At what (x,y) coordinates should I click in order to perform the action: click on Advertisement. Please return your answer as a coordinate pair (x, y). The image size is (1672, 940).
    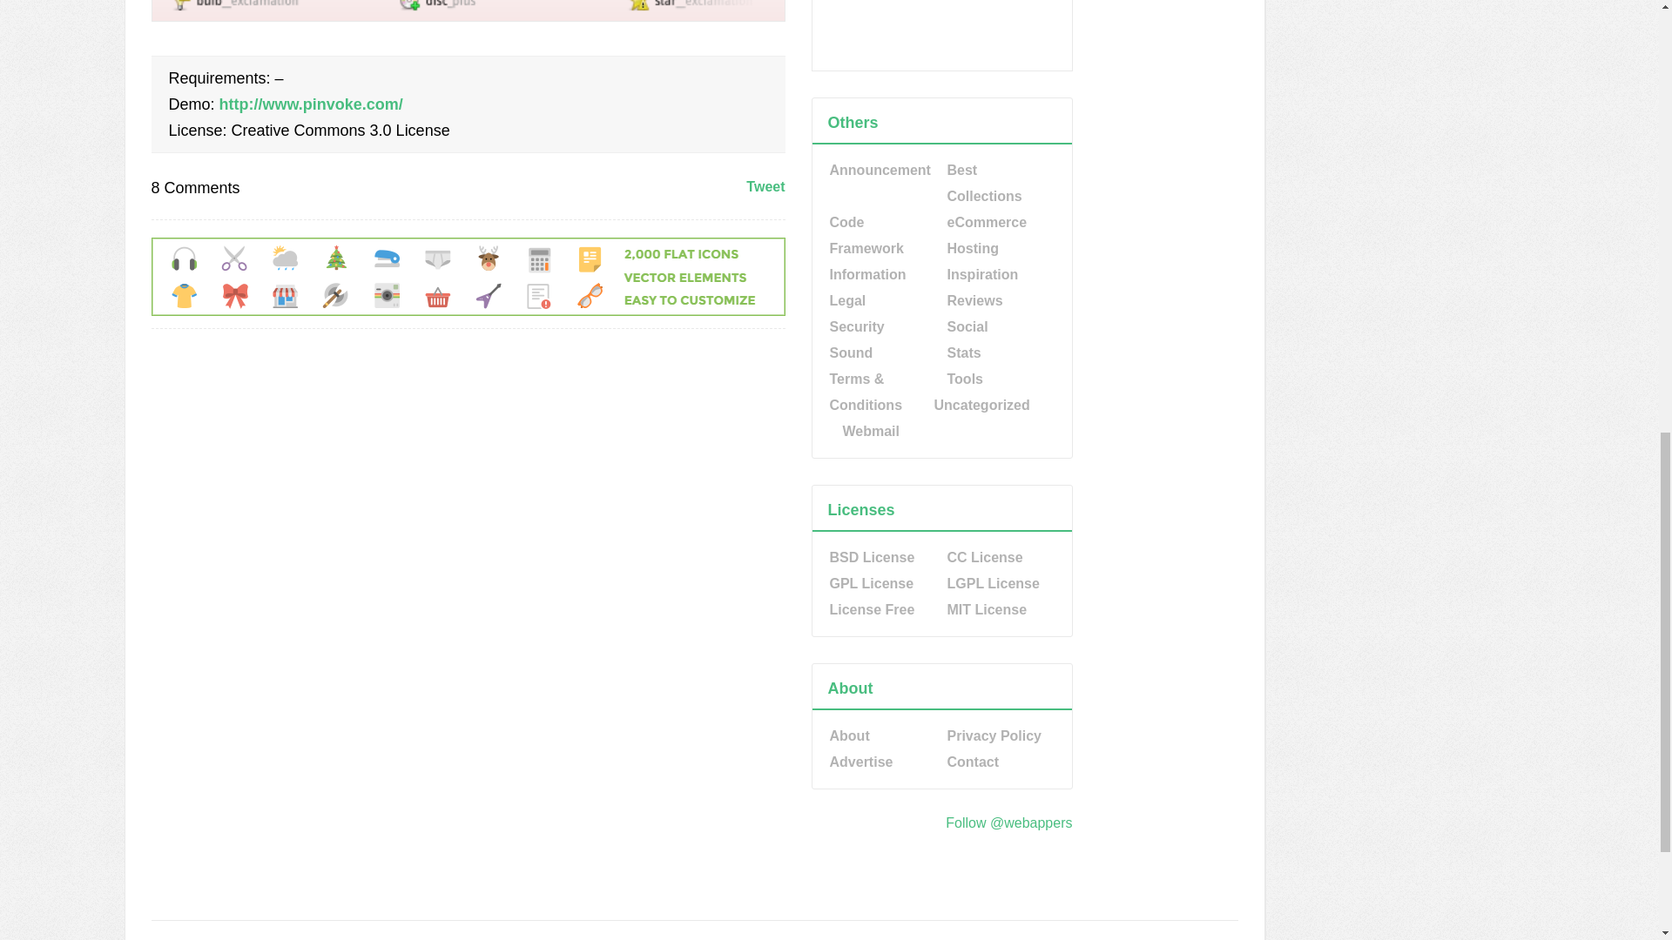
    Looking at the image, I should click on (942, 33).